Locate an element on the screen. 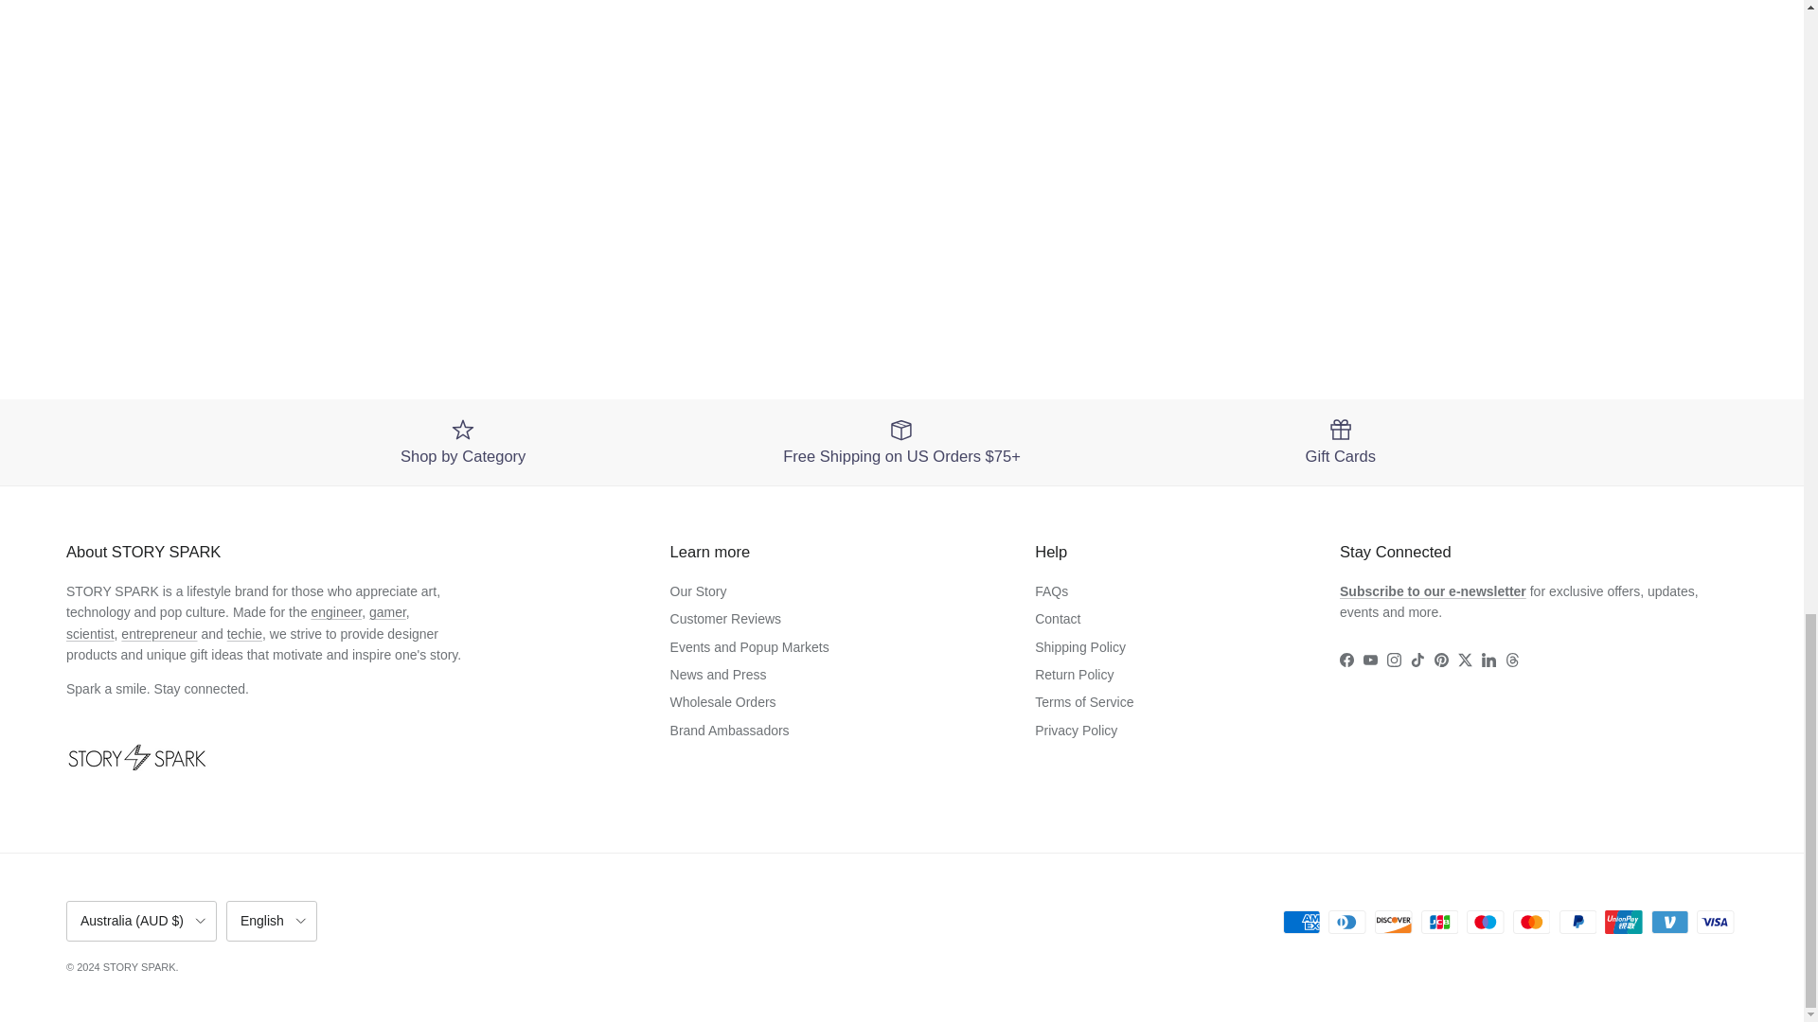 Image resolution: width=1818 pixels, height=1022 pixels. STORY SPARK on YouTube is located at coordinates (1371, 661).